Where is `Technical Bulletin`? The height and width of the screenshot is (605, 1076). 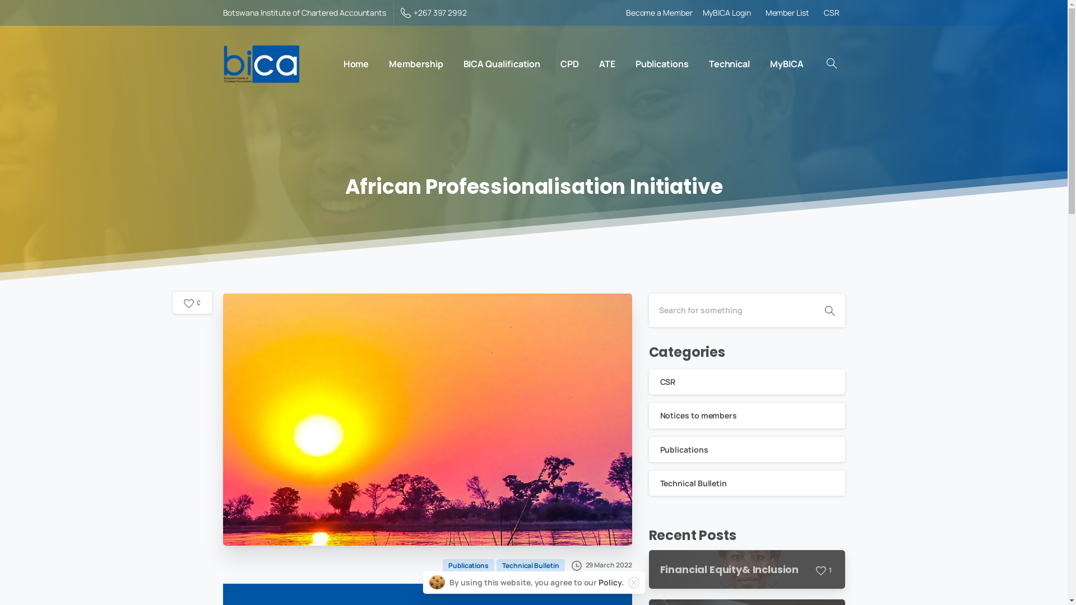 Technical Bulletin is located at coordinates (747, 483).